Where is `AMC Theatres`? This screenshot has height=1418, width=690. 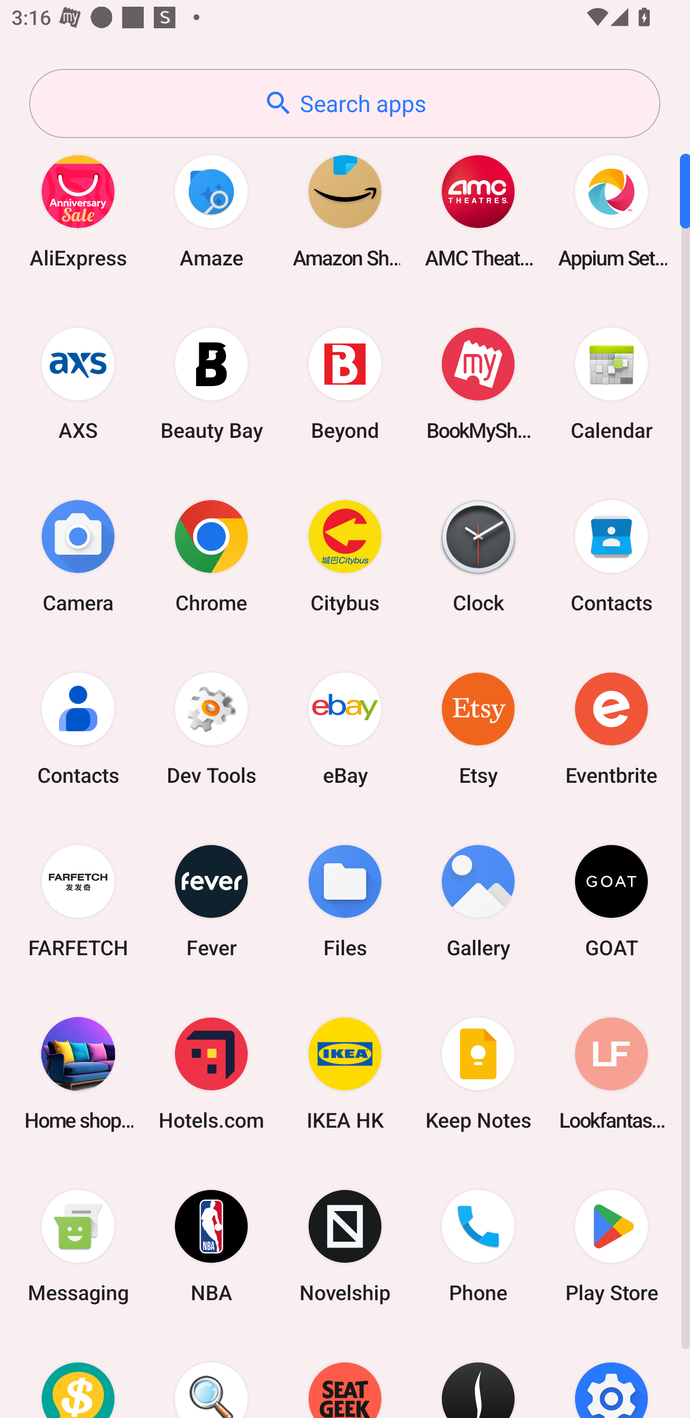
AMC Theatres is located at coordinates (478, 211).